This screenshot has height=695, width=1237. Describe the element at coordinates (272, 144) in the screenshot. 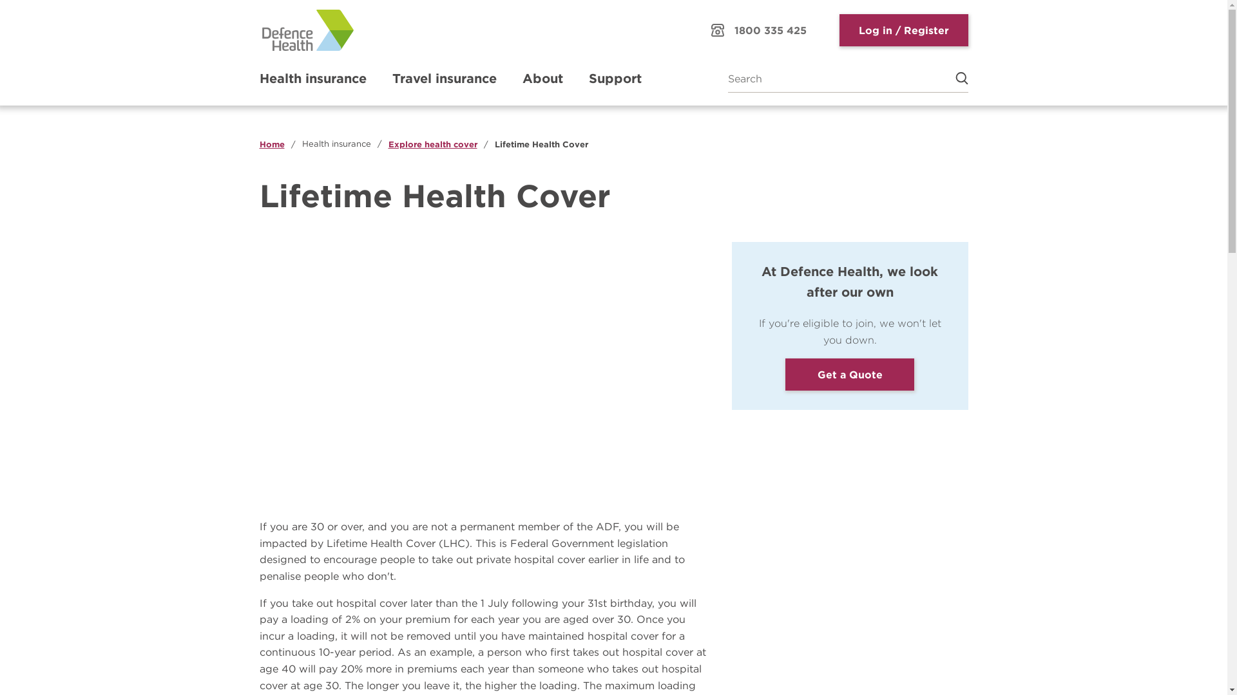

I see `Home` at that location.